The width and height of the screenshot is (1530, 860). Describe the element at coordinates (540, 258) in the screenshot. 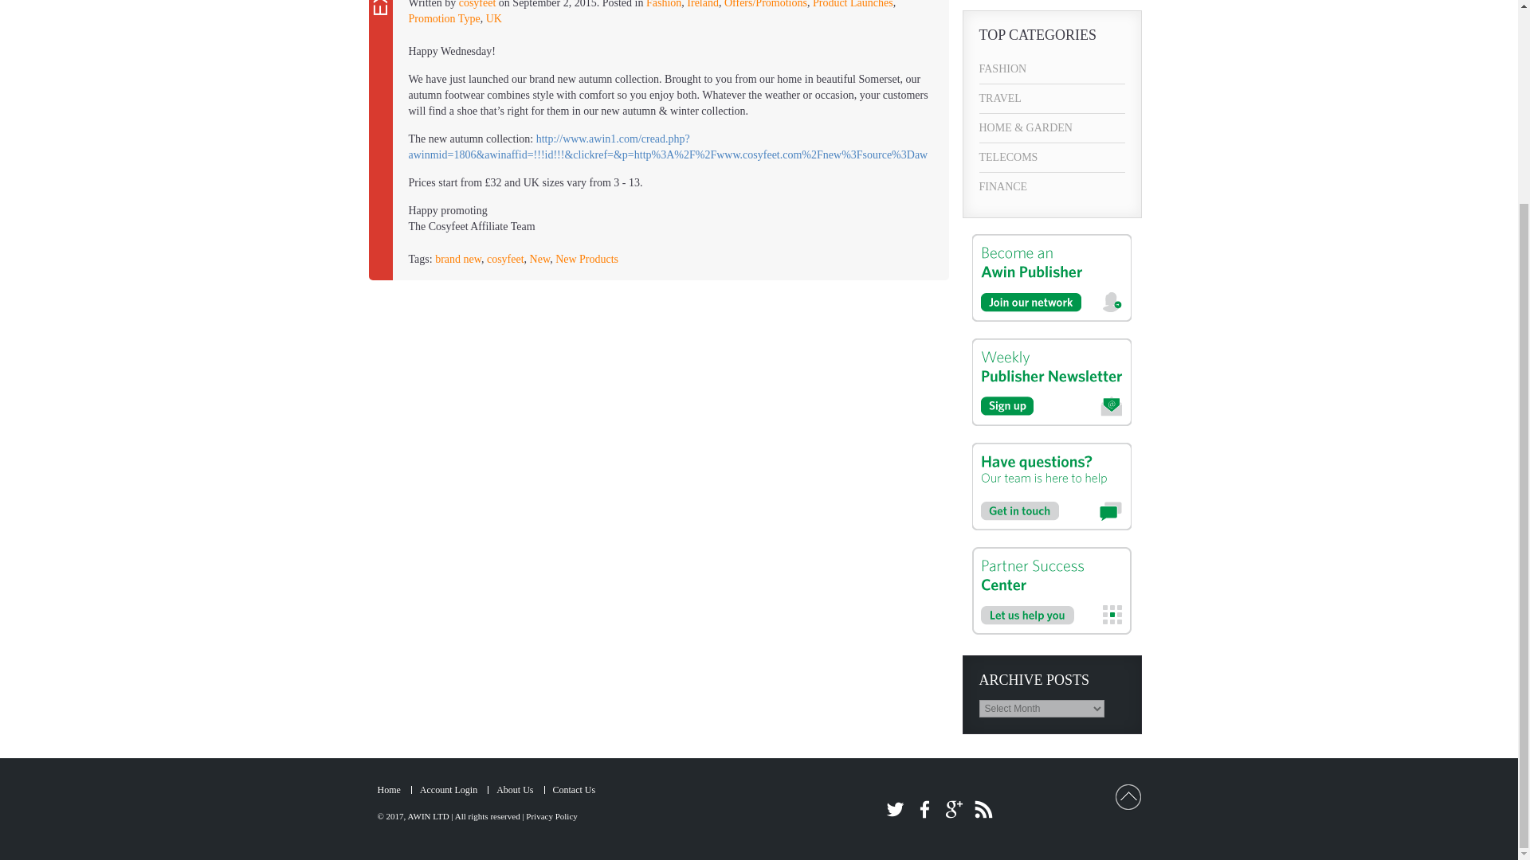

I see `New` at that location.